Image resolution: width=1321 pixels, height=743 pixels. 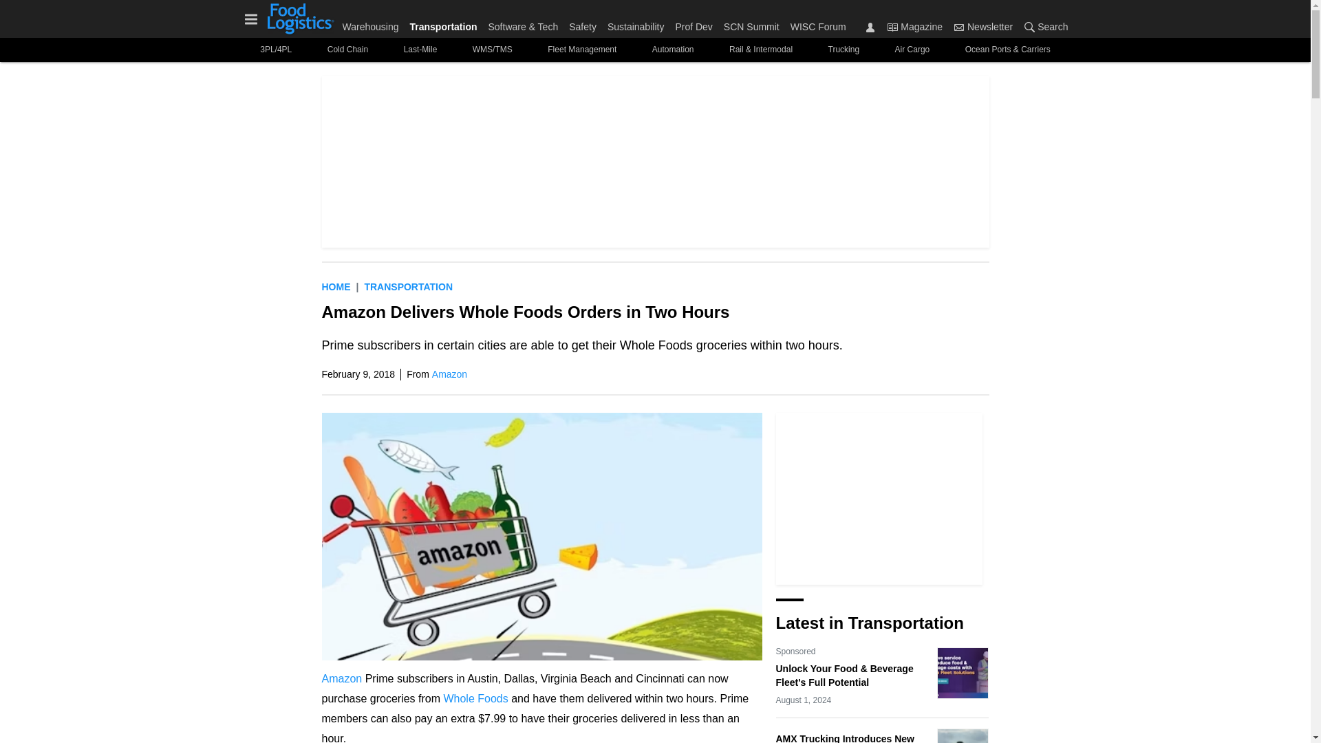 I want to click on Trucking, so click(x=844, y=50).